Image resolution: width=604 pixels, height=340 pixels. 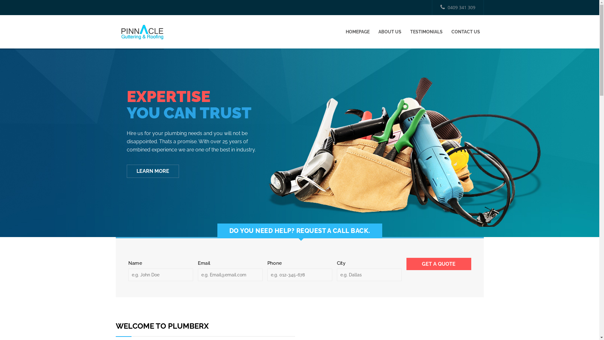 What do you see at coordinates (457, 8) in the screenshot?
I see `0409 341 309` at bounding box center [457, 8].